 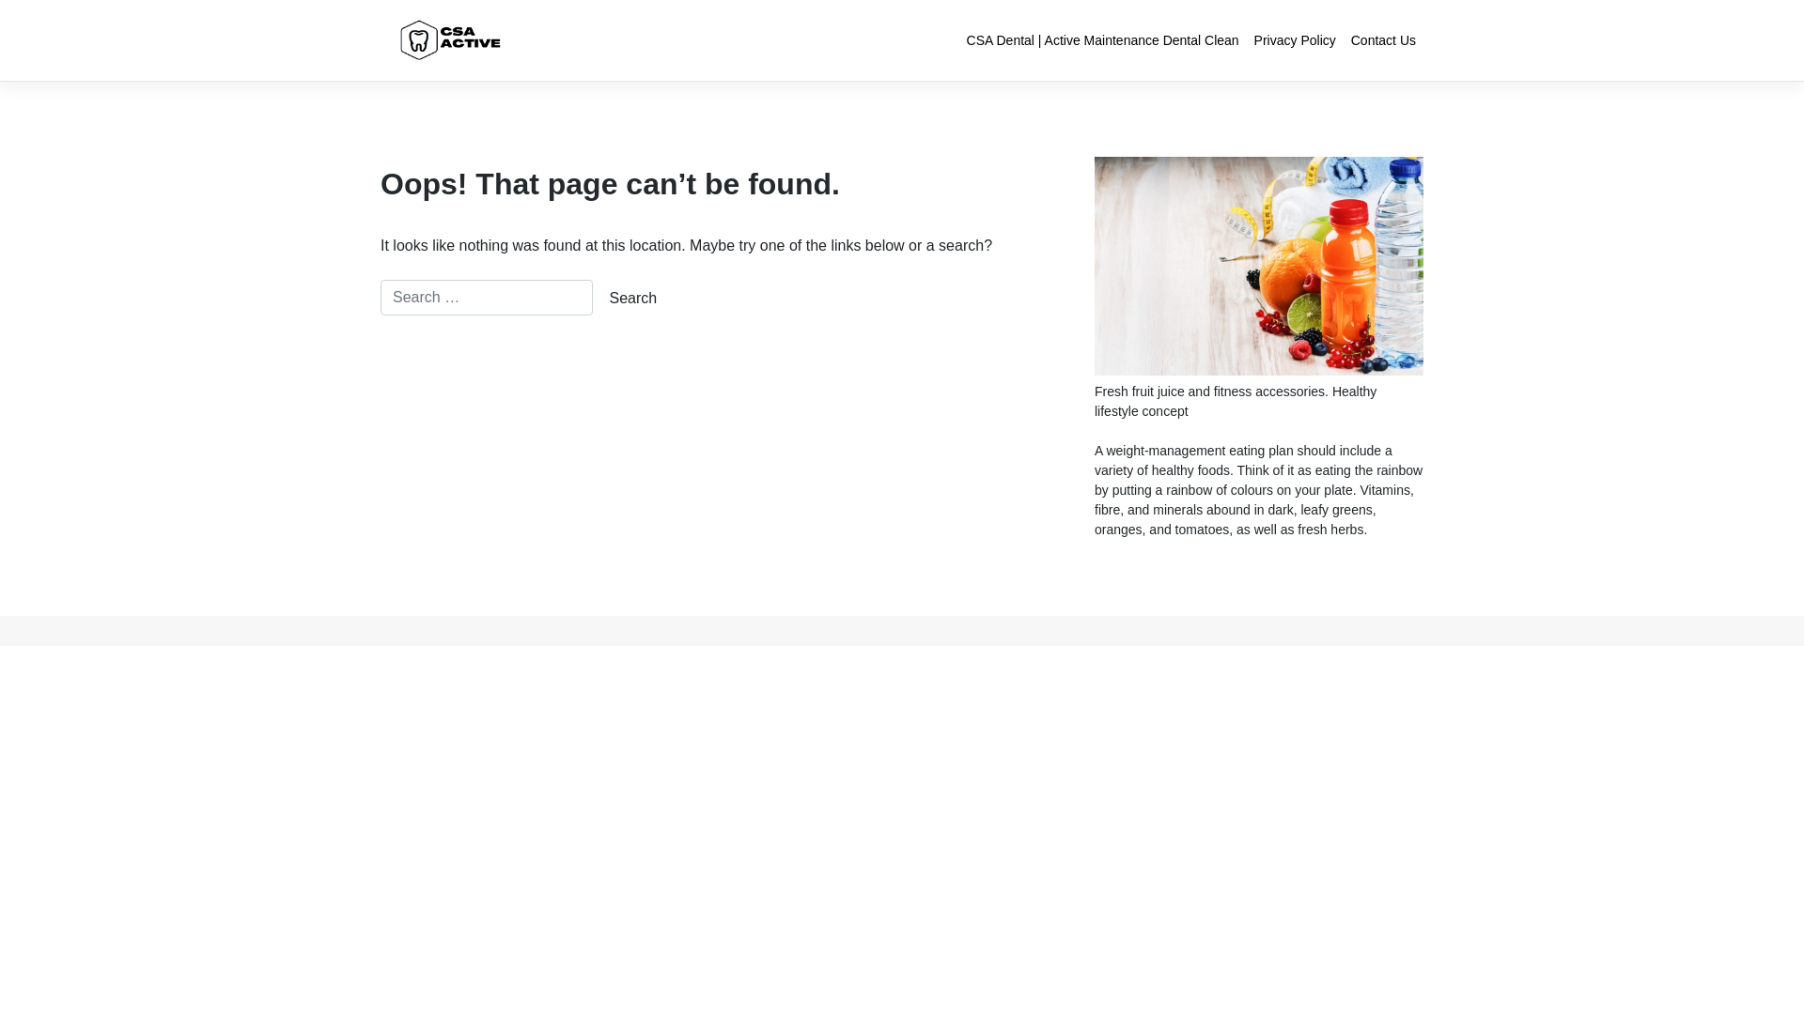 What do you see at coordinates (1383, 41) in the screenshot?
I see `Contact Us` at bounding box center [1383, 41].